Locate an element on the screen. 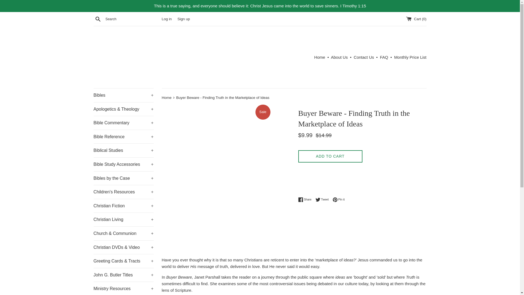 Image resolution: width=524 pixels, height=295 pixels. Log in is located at coordinates (166, 19).